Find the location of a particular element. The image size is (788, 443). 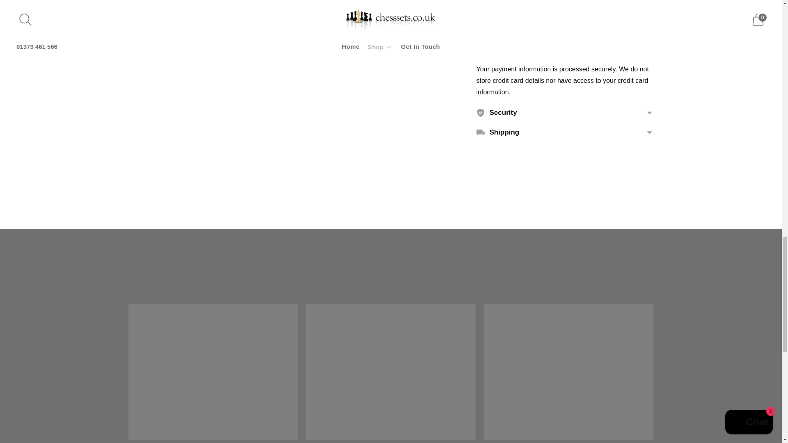

Visa is located at coordinates (483, 41).